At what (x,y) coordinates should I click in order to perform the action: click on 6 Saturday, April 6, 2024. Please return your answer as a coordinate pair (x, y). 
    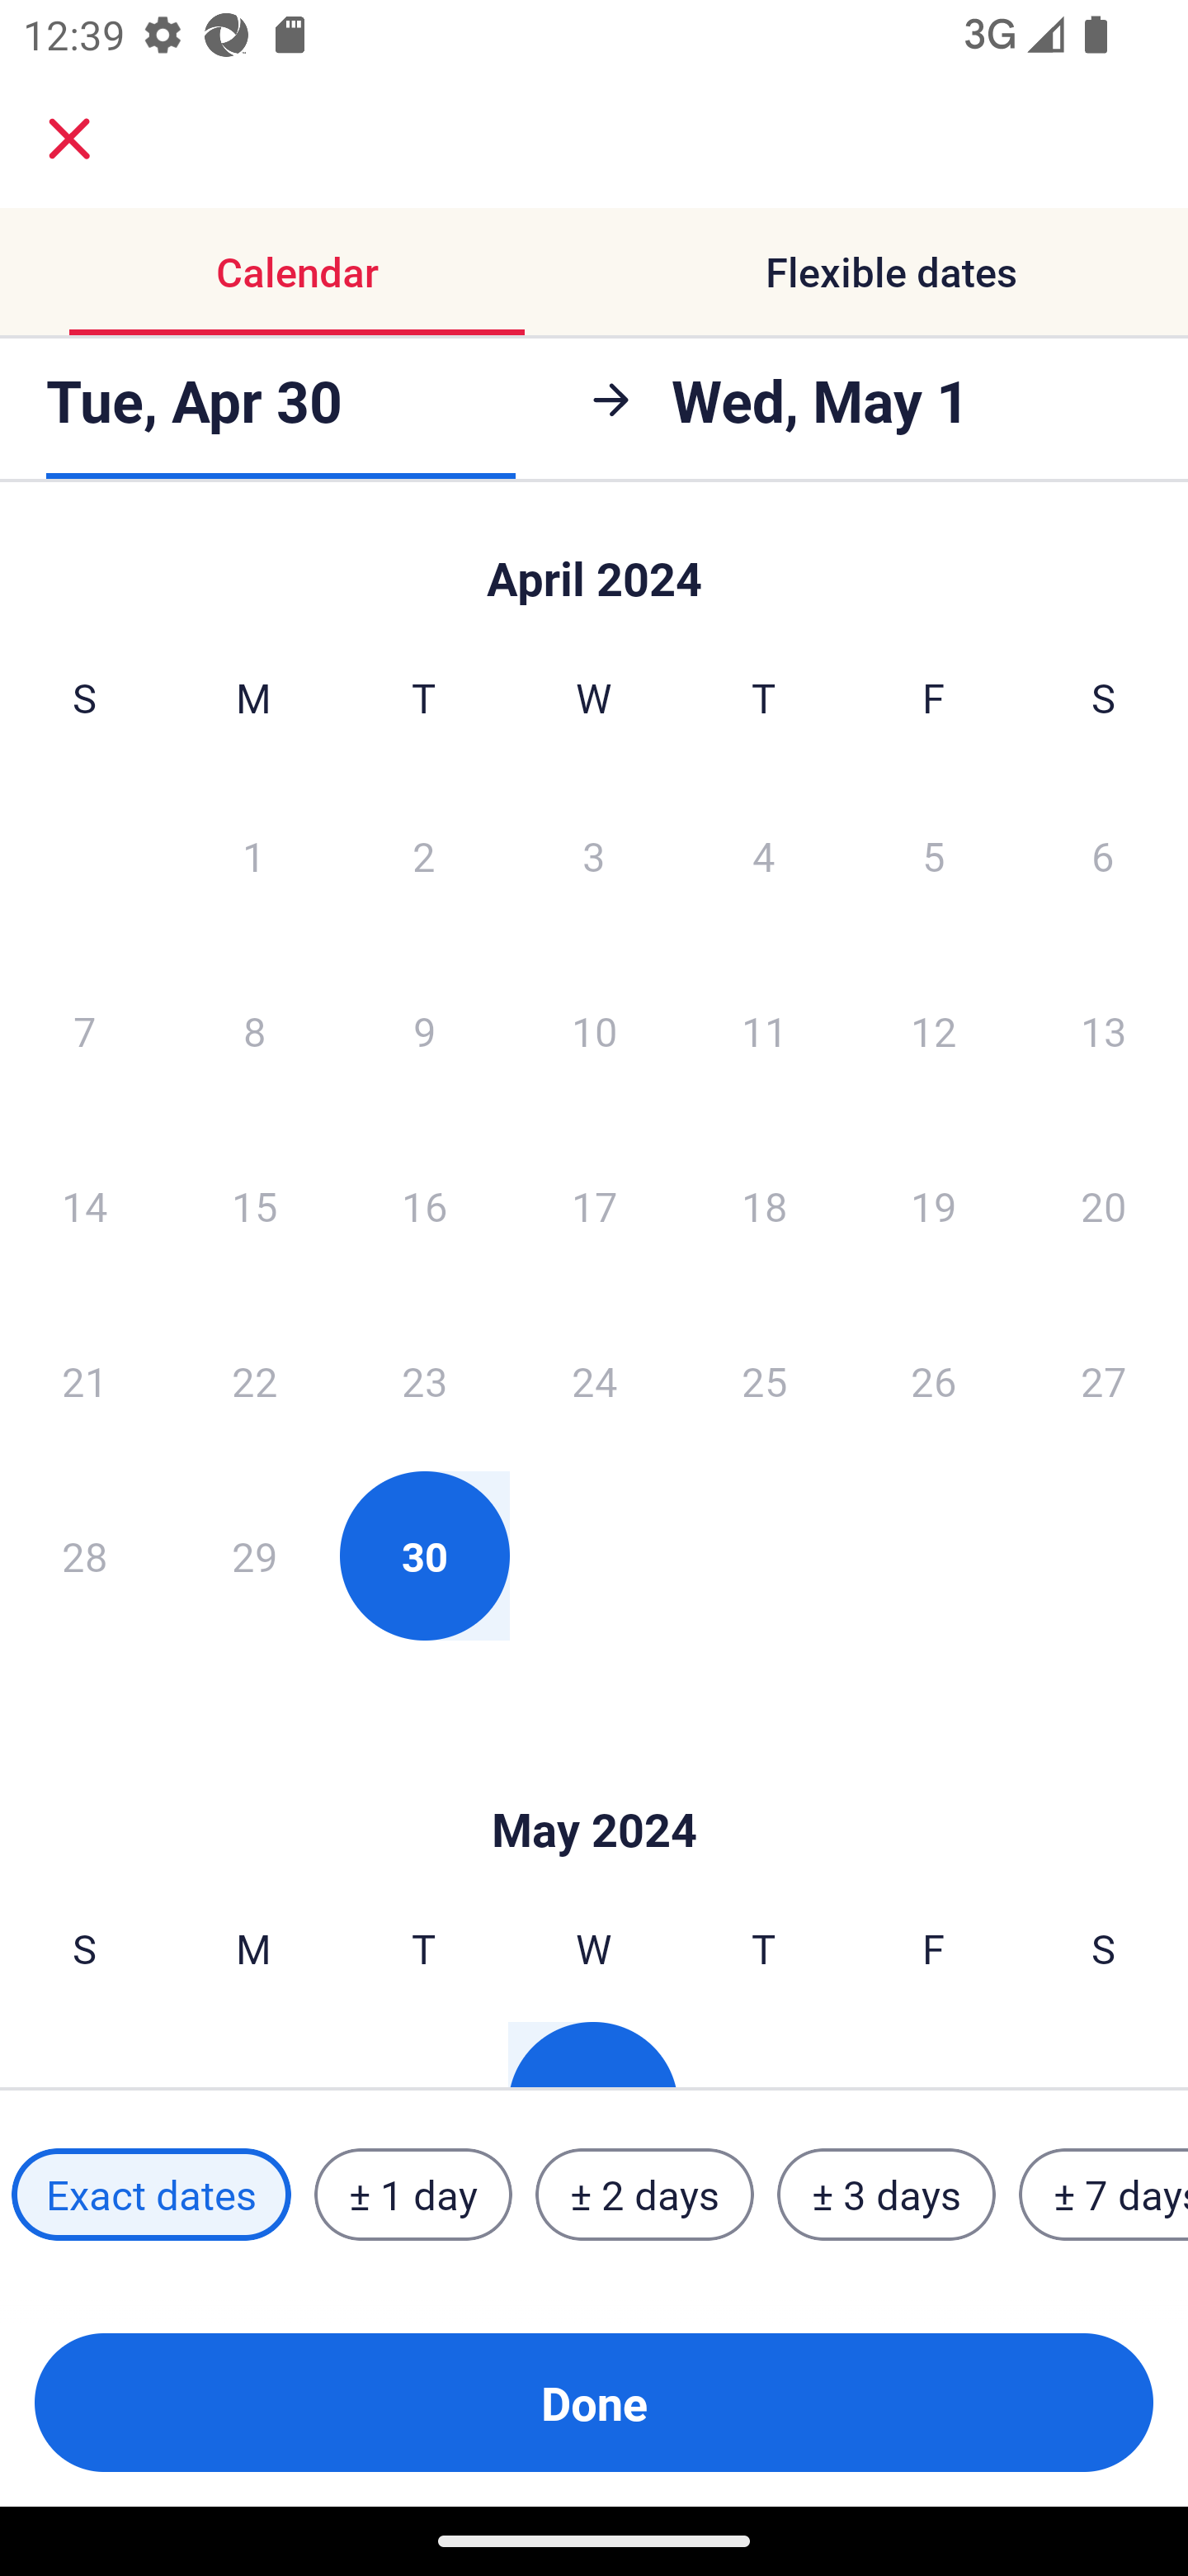
    Looking at the image, I should click on (1103, 855).